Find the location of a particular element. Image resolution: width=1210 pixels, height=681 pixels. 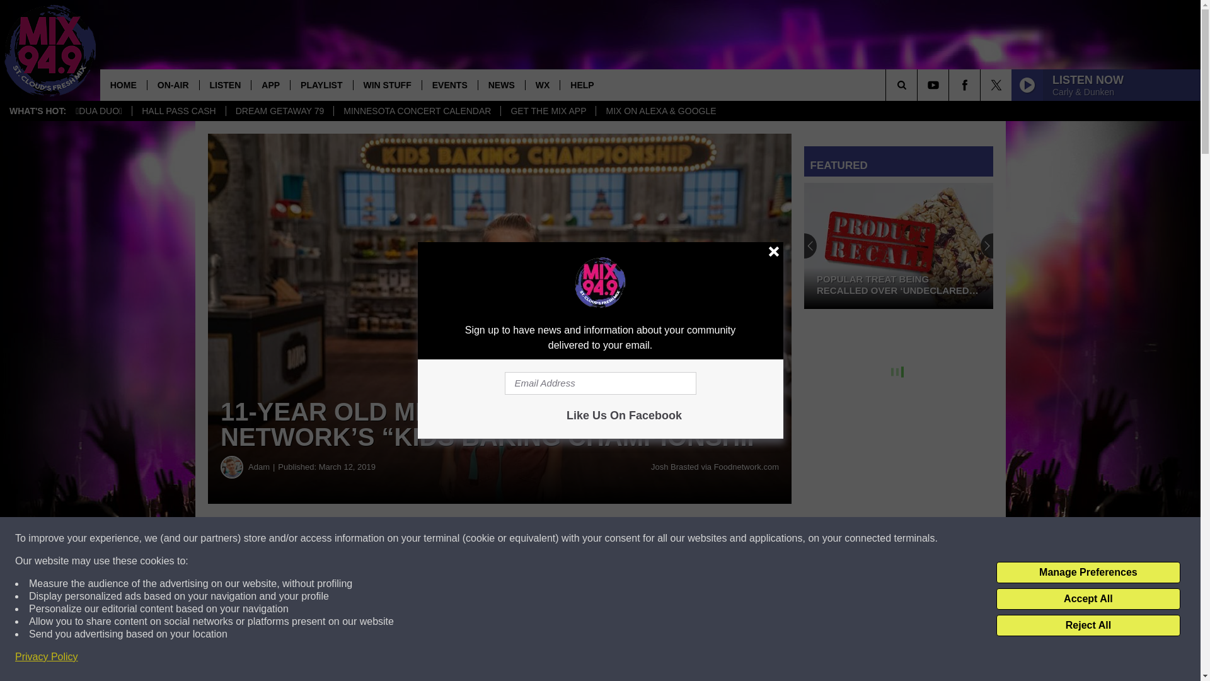

DREAM GETAWAY 79 is located at coordinates (279, 111).